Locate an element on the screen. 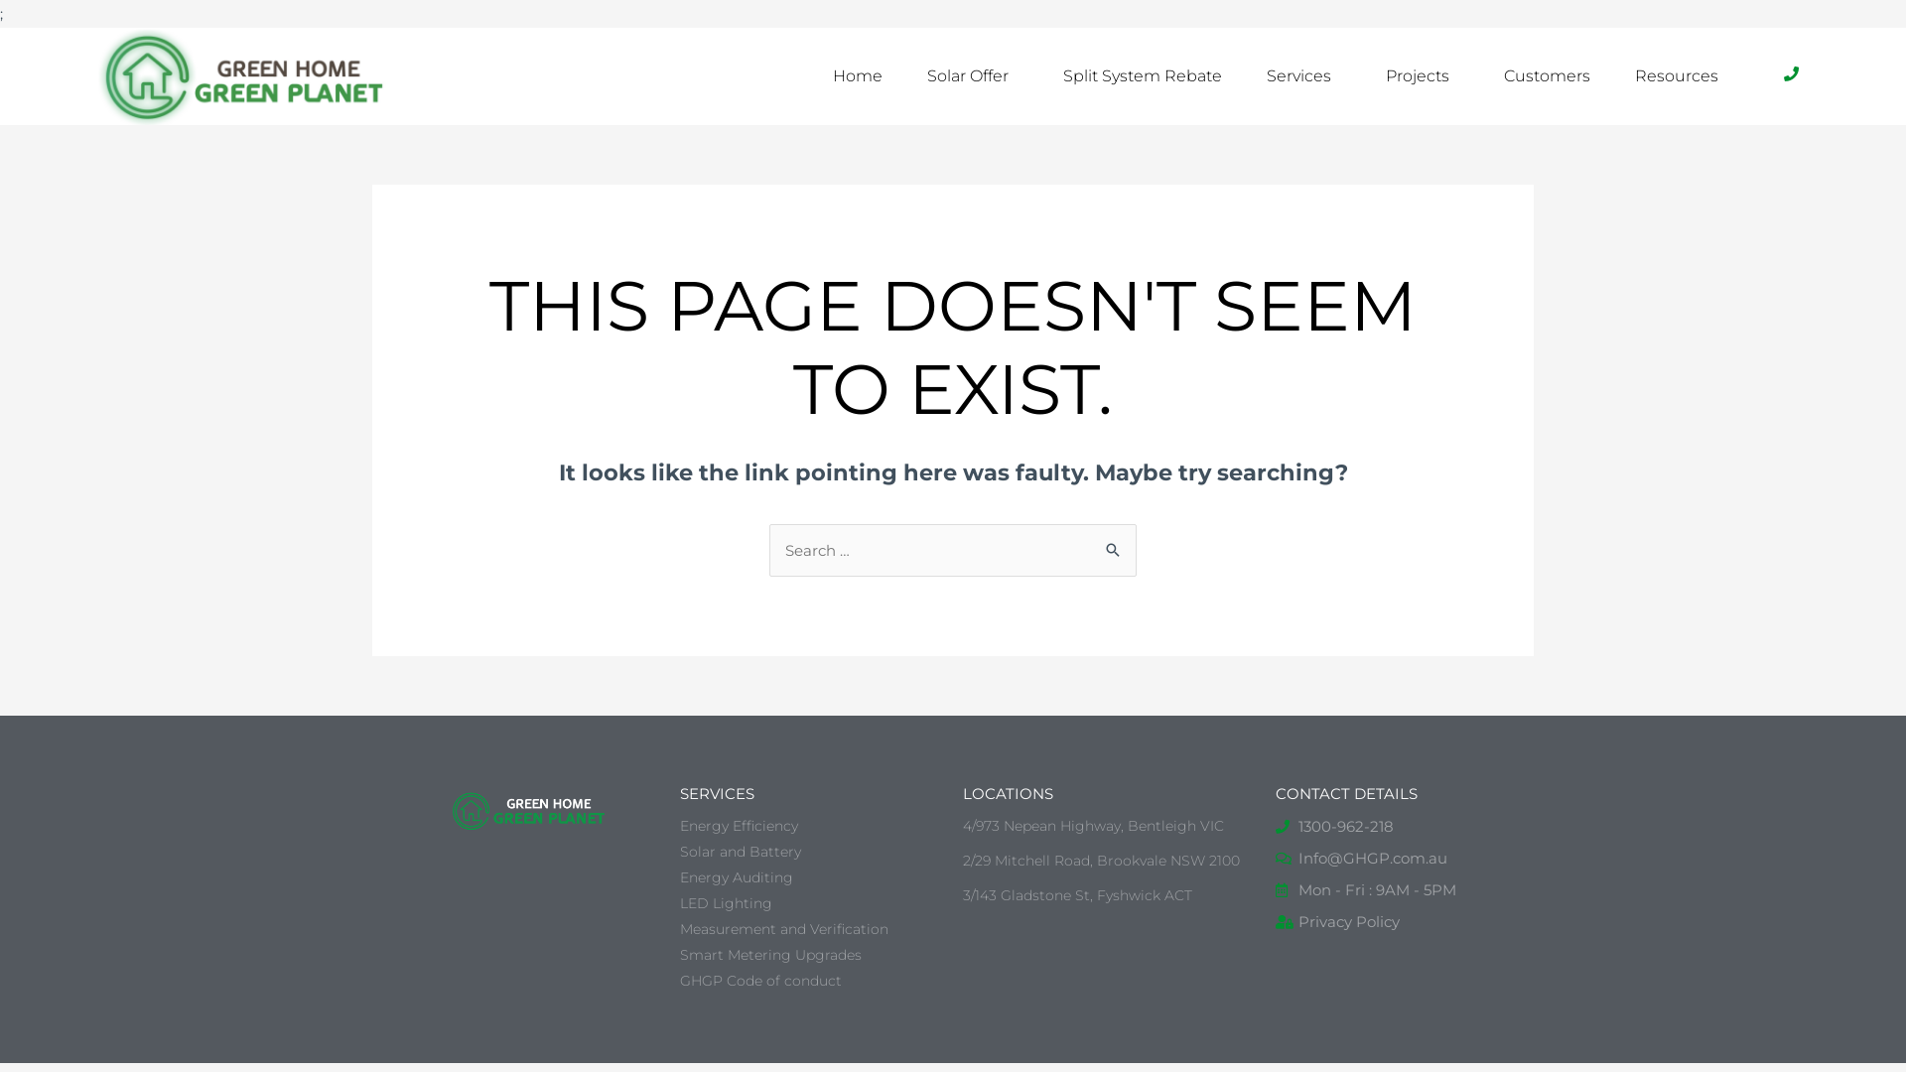 Image resolution: width=1906 pixels, height=1072 pixels. Solar and Battery is located at coordinates (812, 852).